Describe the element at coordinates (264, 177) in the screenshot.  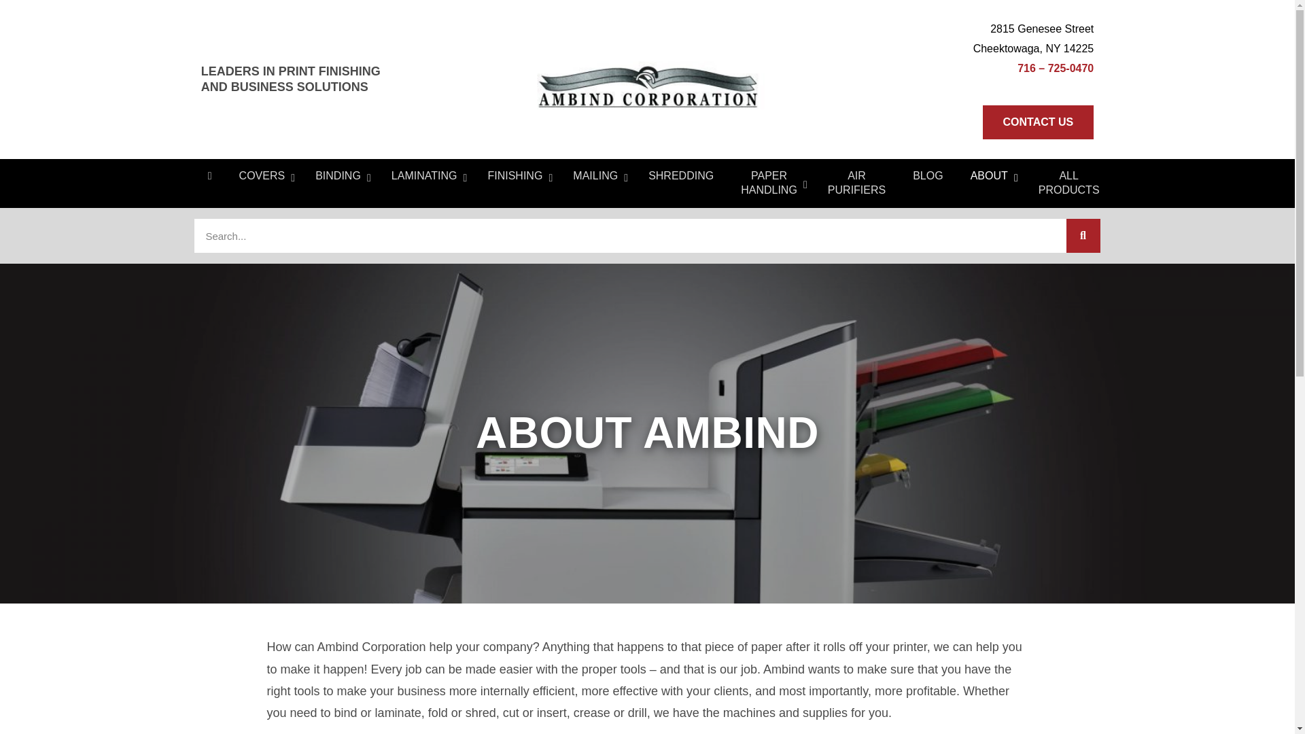
I see `COVERS` at that location.